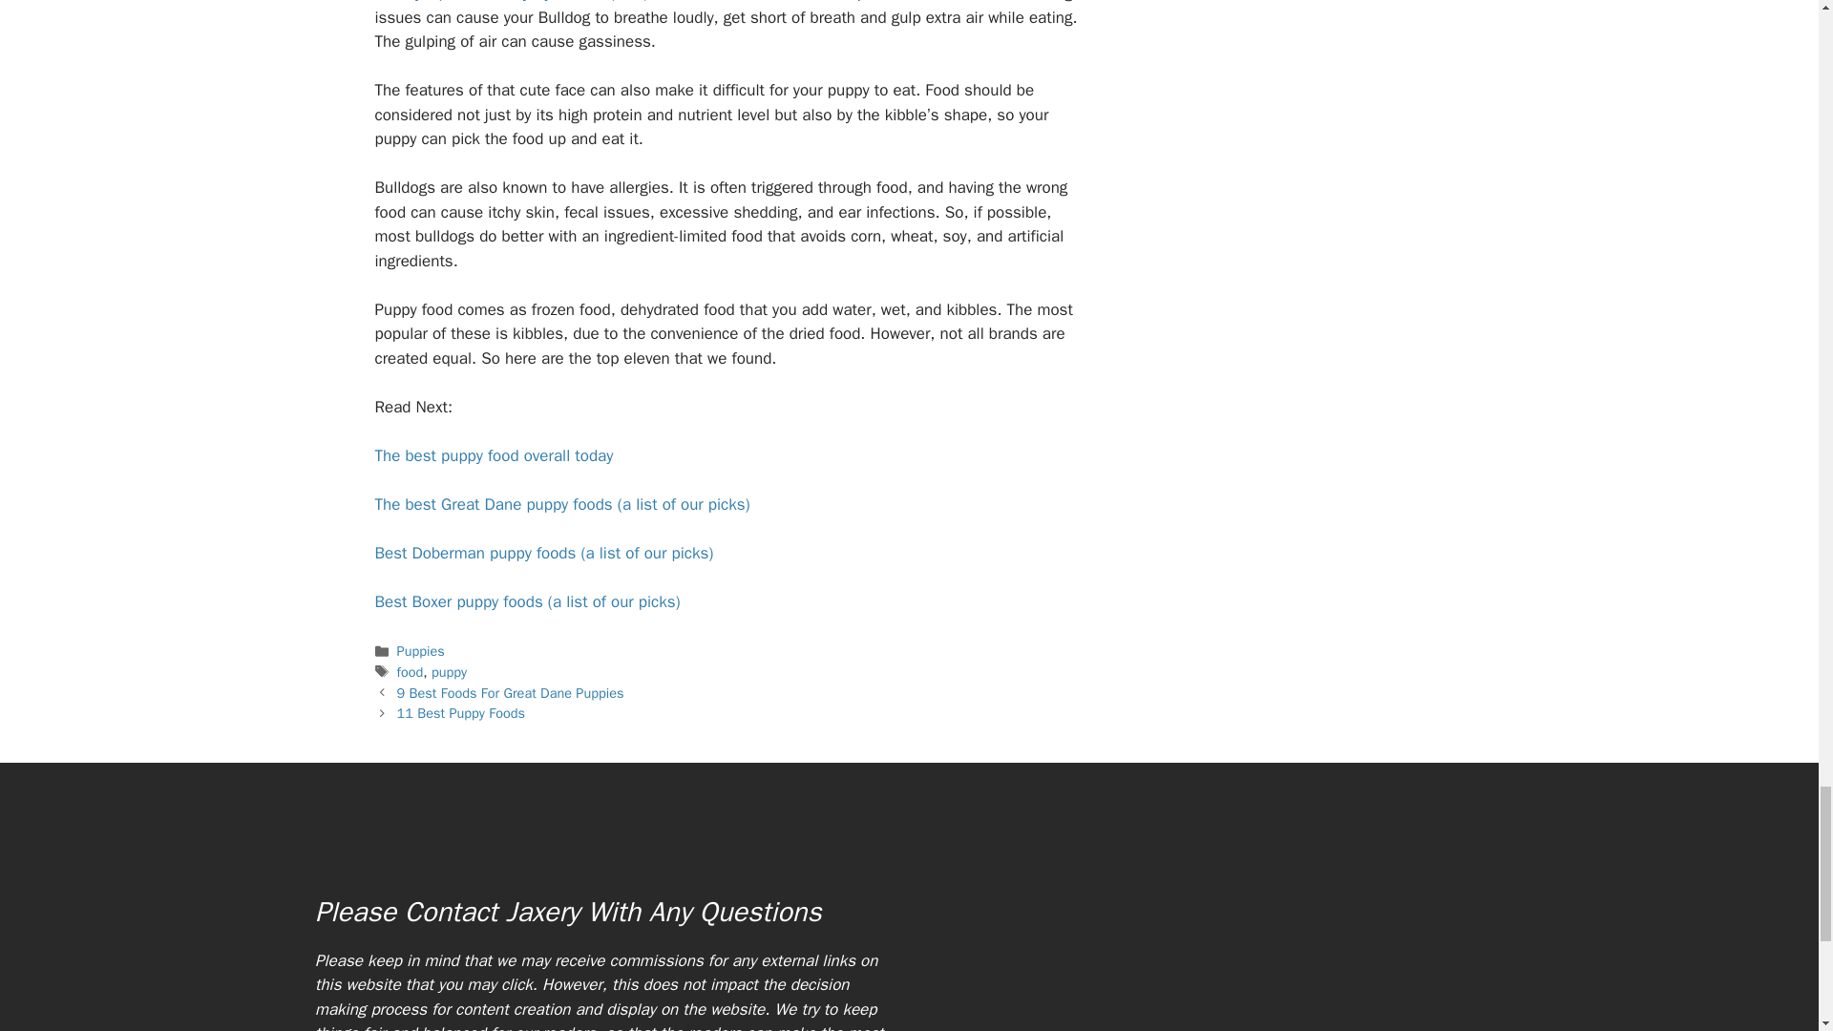 This screenshot has width=1833, height=1031. What do you see at coordinates (511, 693) in the screenshot?
I see `9 Best Foods For Great Dane Puppies` at bounding box center [511, 693].